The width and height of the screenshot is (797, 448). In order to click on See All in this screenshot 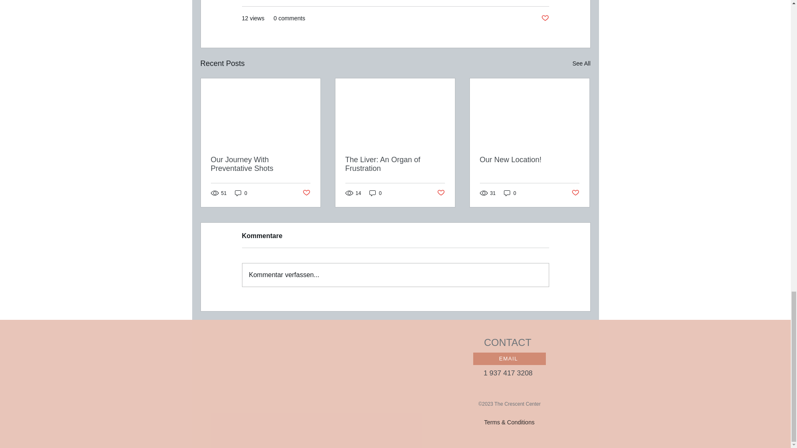, I will do `click(581, 64)`.